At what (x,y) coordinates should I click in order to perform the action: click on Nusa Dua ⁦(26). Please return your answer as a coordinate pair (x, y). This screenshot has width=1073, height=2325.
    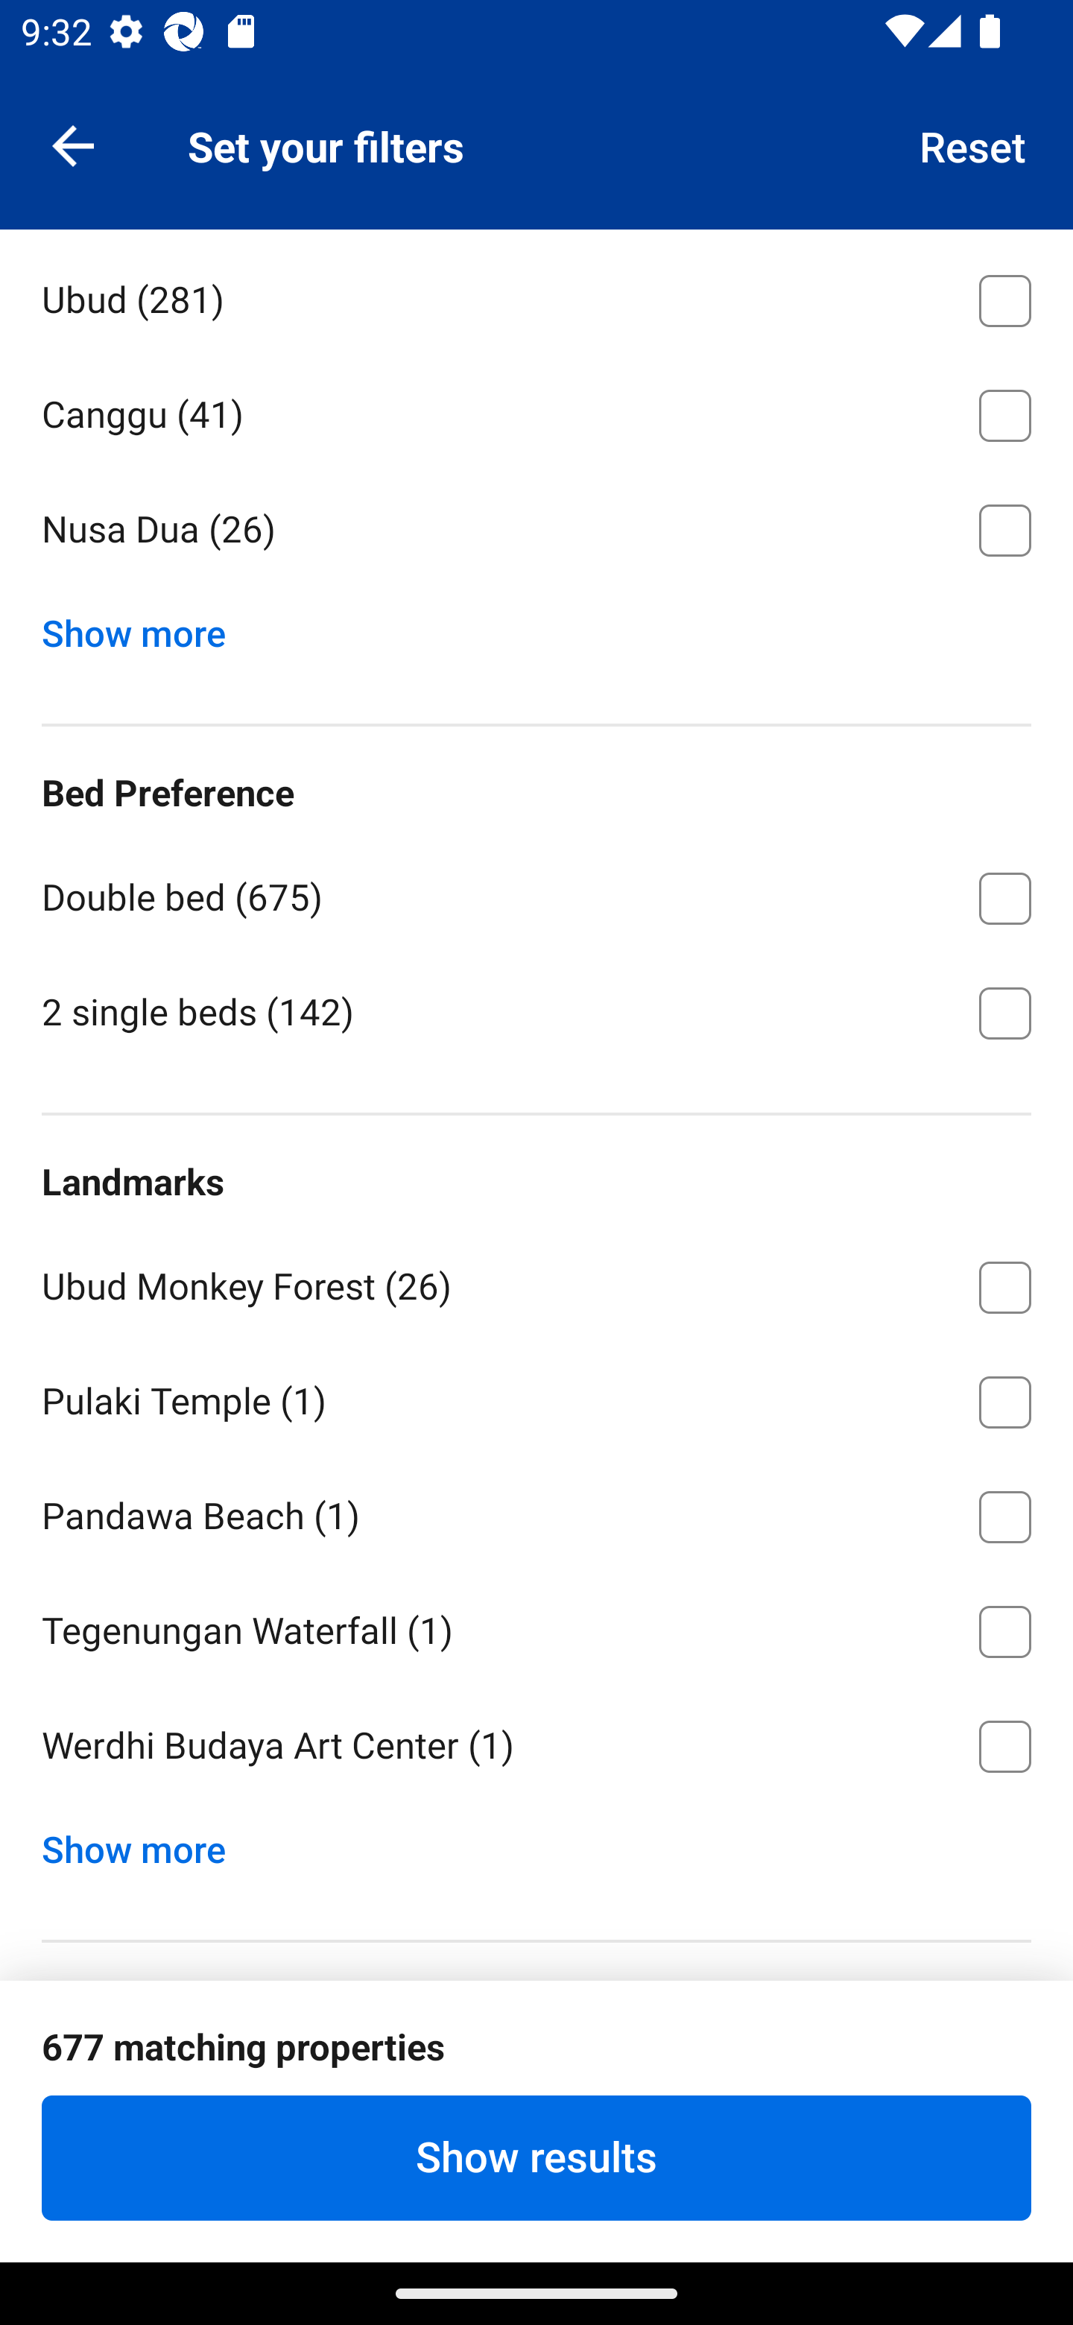
    Looking at the image, I should click on (536, 530).